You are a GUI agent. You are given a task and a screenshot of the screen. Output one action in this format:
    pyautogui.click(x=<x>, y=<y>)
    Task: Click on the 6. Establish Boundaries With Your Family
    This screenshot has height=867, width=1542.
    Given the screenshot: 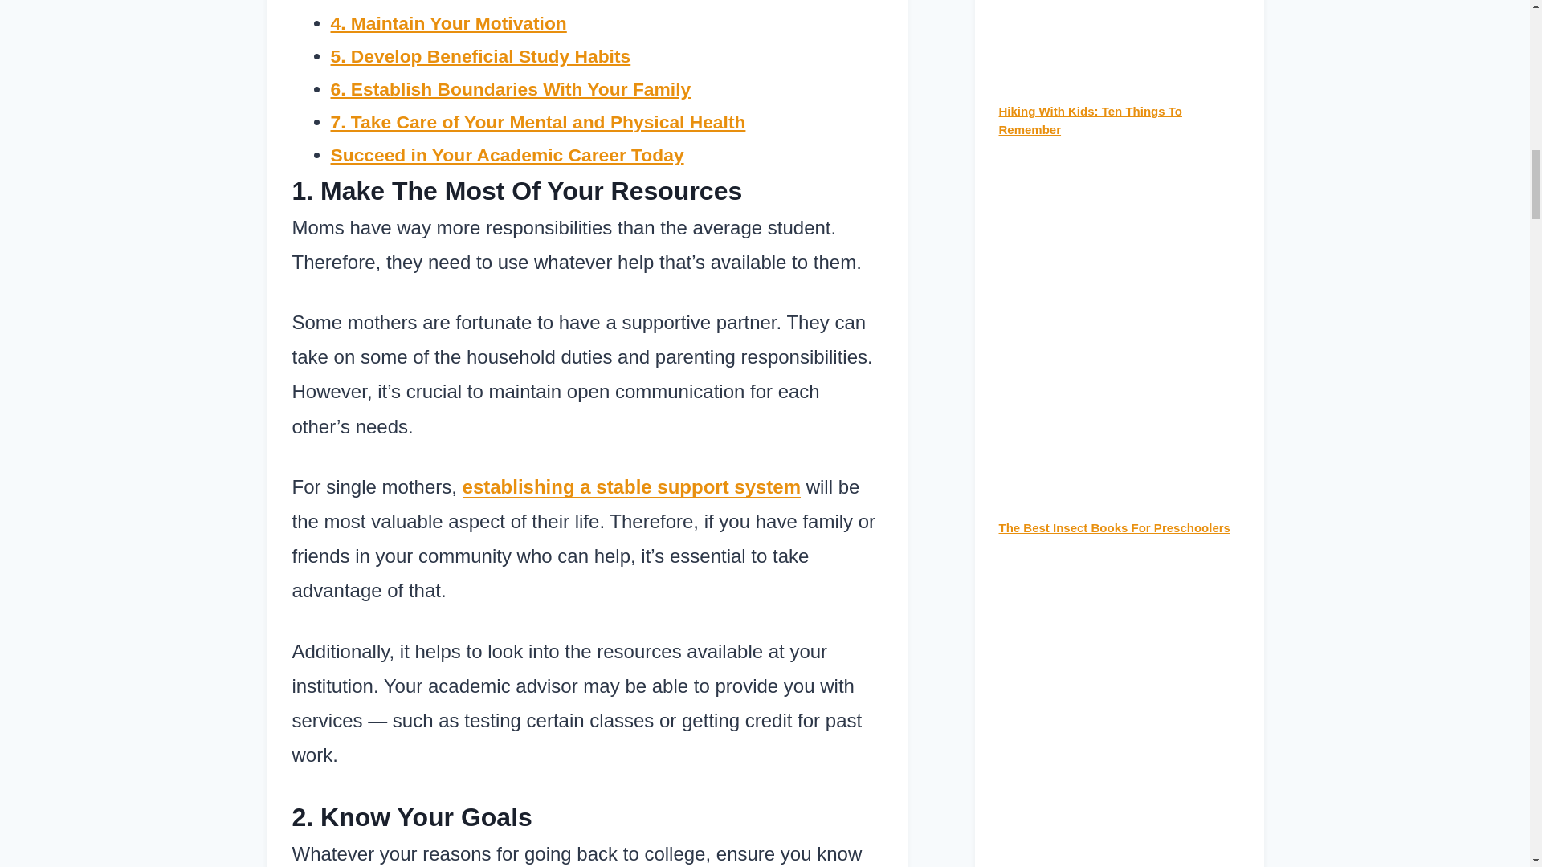 What is the action you would take?
    pyautogui.click(x=511, y=89)
    